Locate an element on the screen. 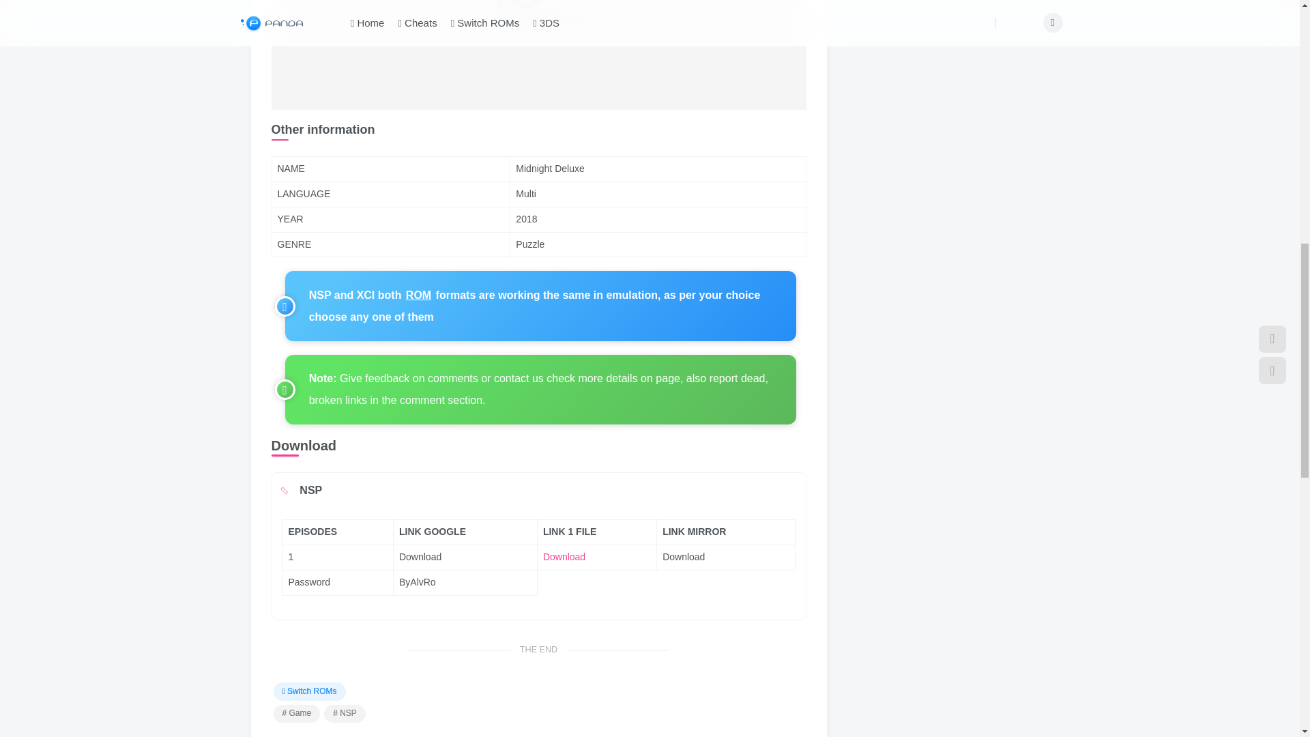  Switch ROMs is located at coordinates (308, 691).